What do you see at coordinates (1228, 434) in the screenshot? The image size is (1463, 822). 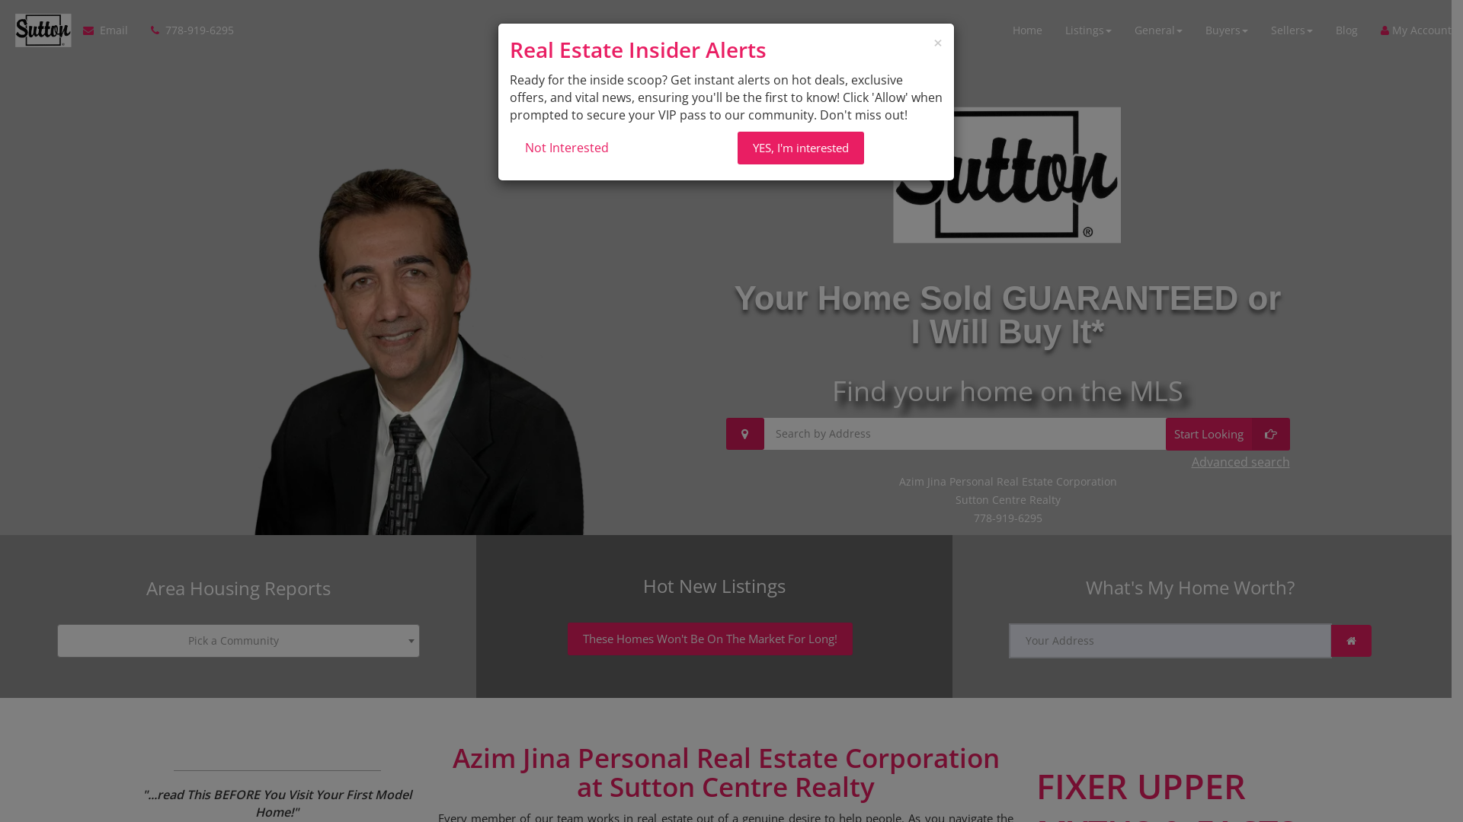 I see `Start Looking` at bounding box center [1228, 434].